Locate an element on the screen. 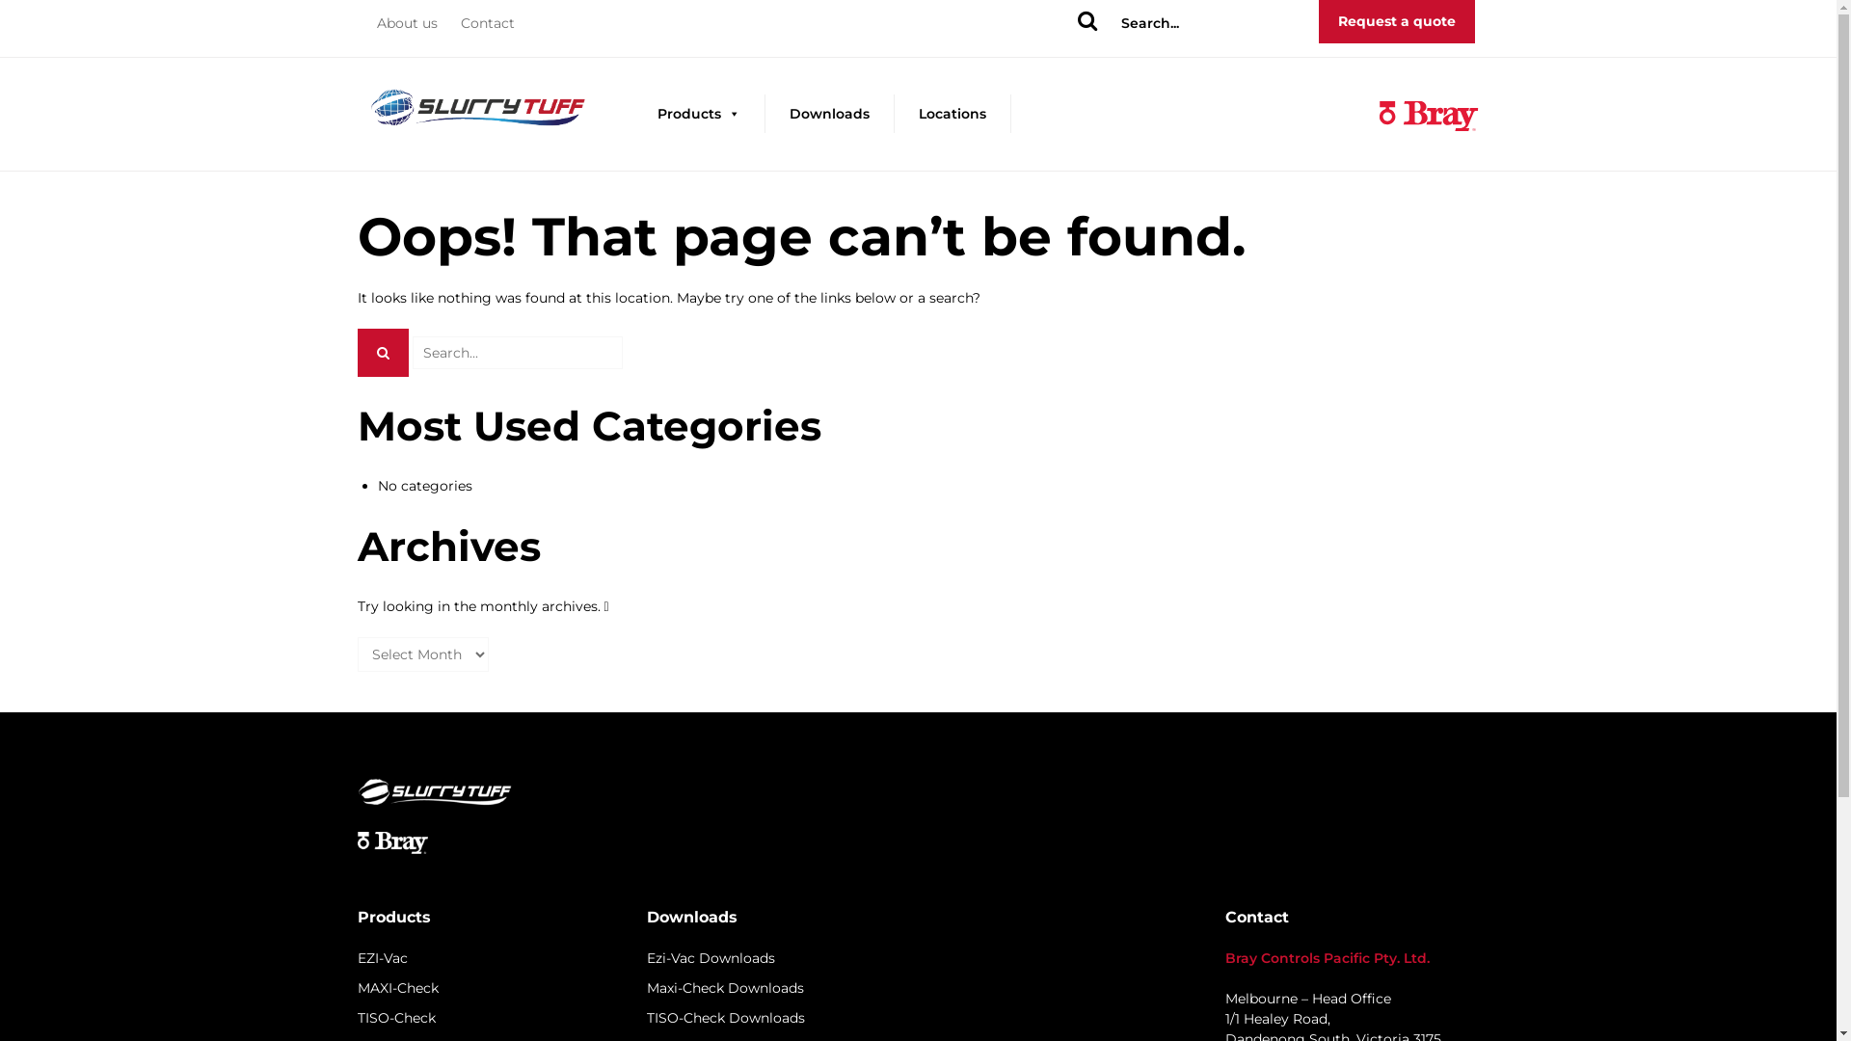 This screenshot has height=1041, width=1851. Ezi-Vac Downloads is located at coordinates (710, 958).